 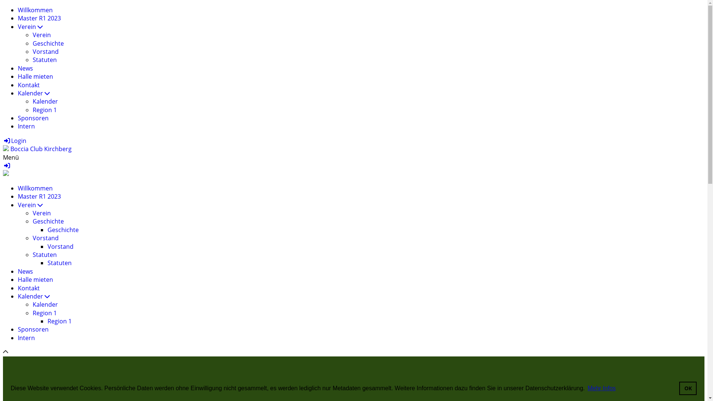 What do you see at coordinates (45, 255) in the screenshot?
I see `Statuten` at bounding box center [45, 255].